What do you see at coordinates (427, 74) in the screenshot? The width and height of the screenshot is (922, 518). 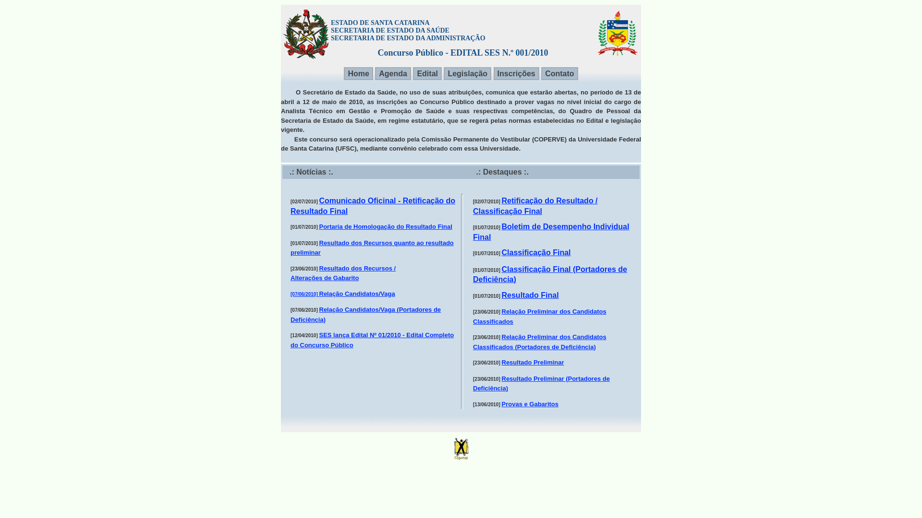 I see `Edital` at bounding box center [427, 74].